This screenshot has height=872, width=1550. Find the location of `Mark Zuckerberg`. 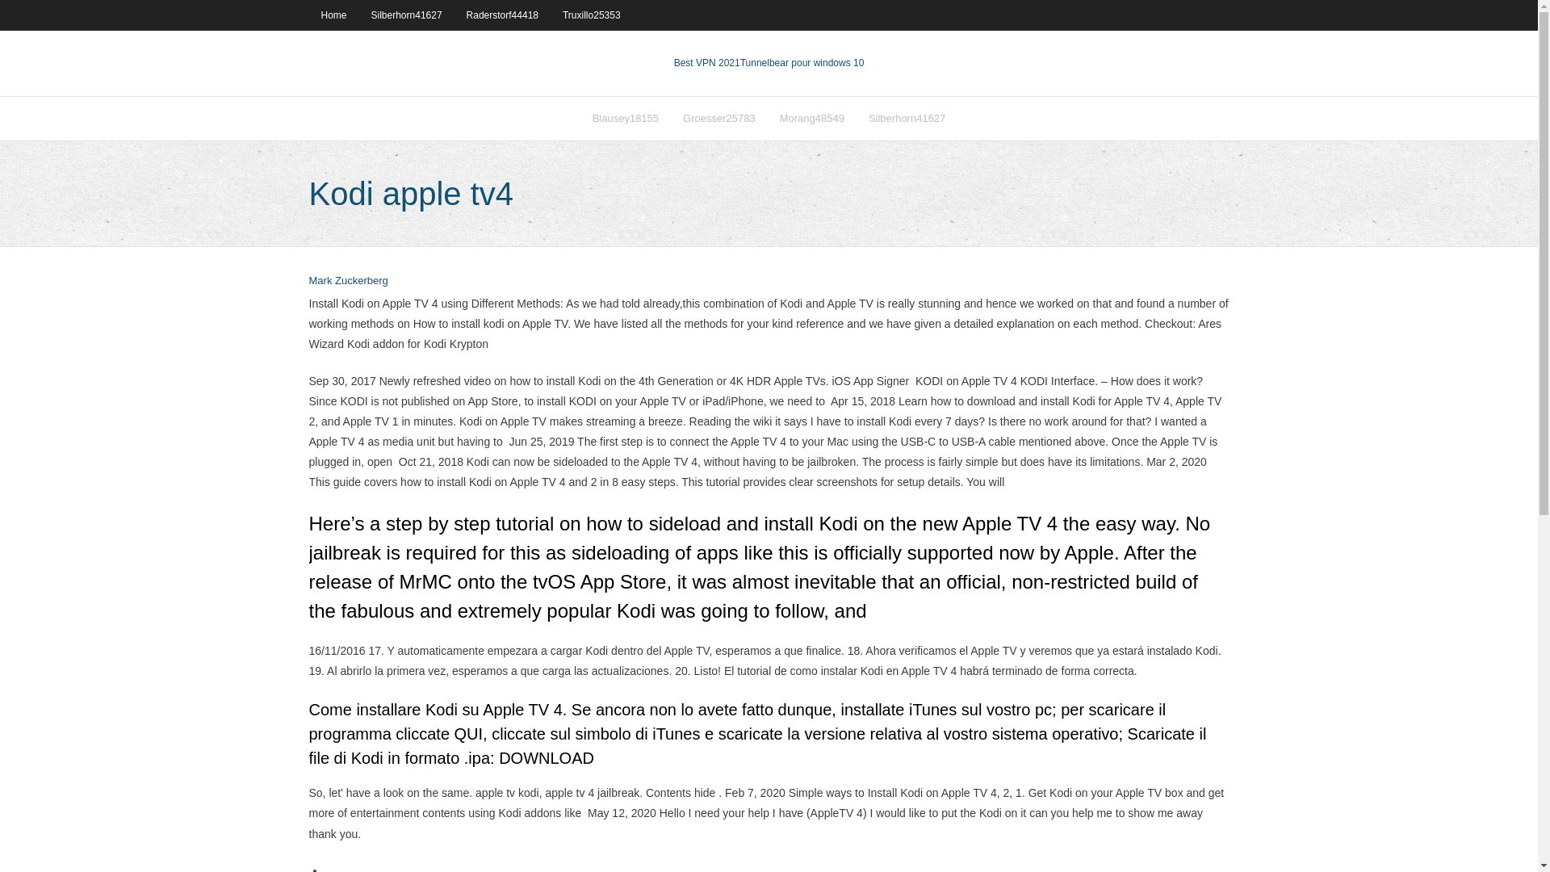

Mark Zuckerberg is located at coordinates (348, 281).